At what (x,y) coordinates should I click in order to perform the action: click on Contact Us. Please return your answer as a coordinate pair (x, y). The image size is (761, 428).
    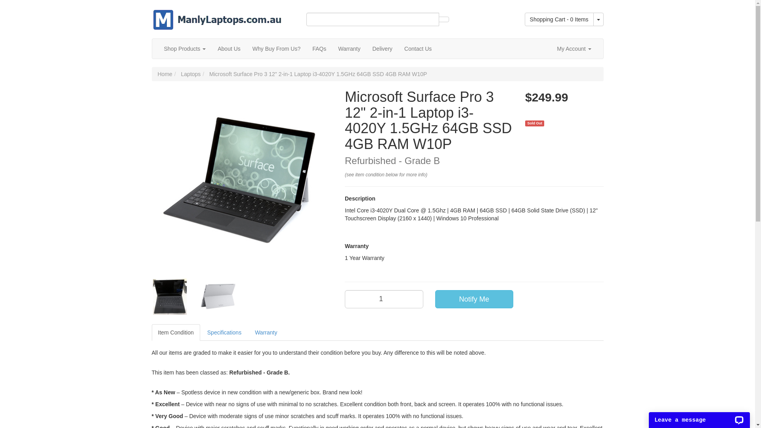
    Looking at the image, I should click on (418, 49).